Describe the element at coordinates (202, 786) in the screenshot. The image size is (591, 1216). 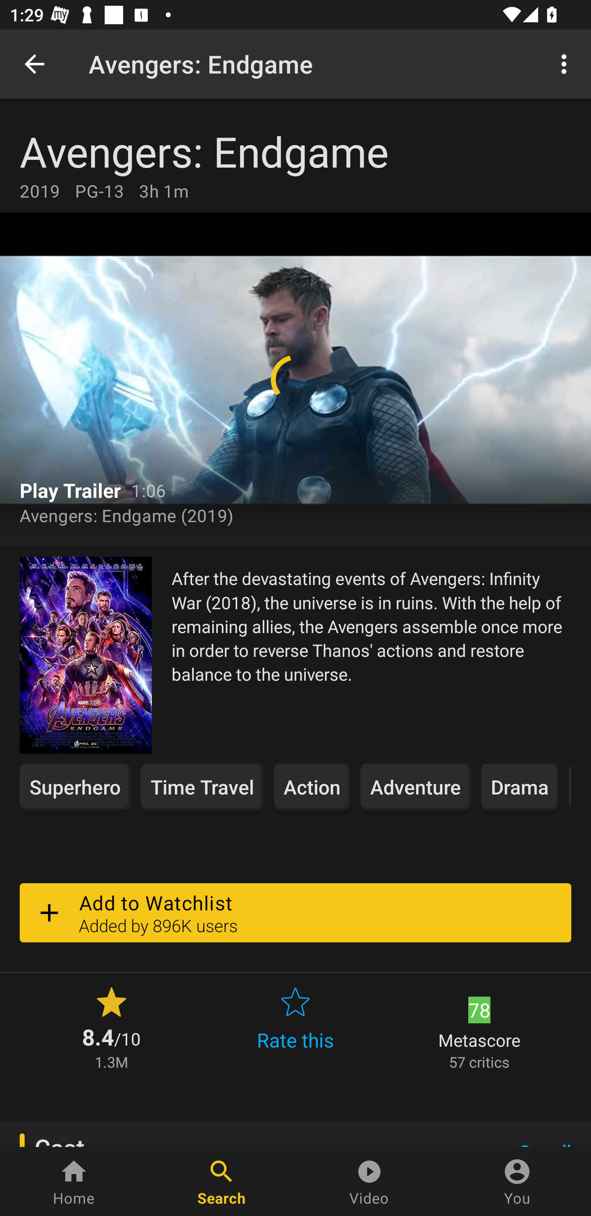
I see `Time Travel` at that location.